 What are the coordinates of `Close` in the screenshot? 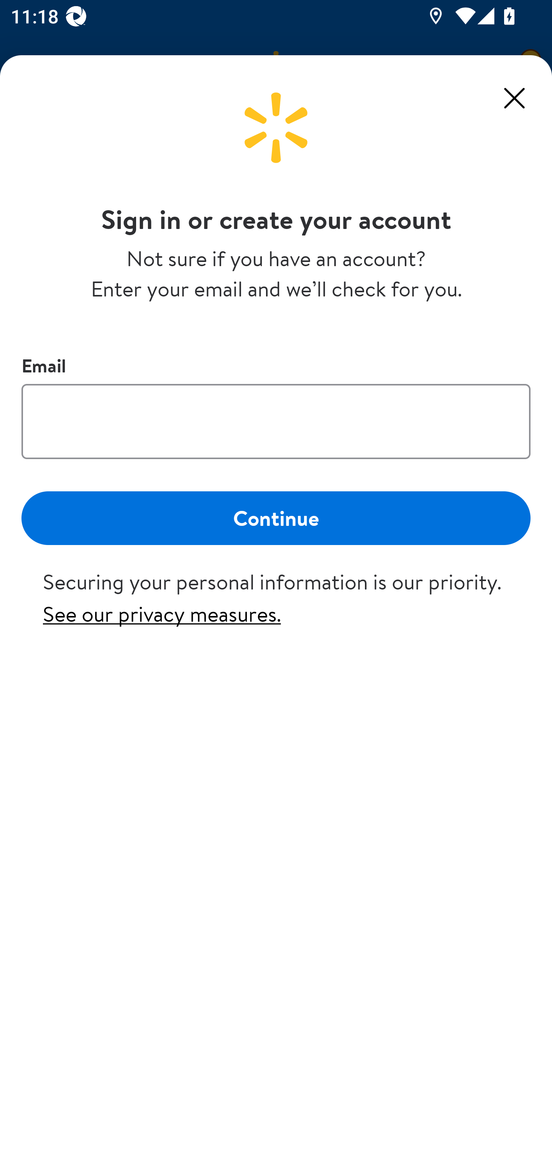 It's located at (514, 98).